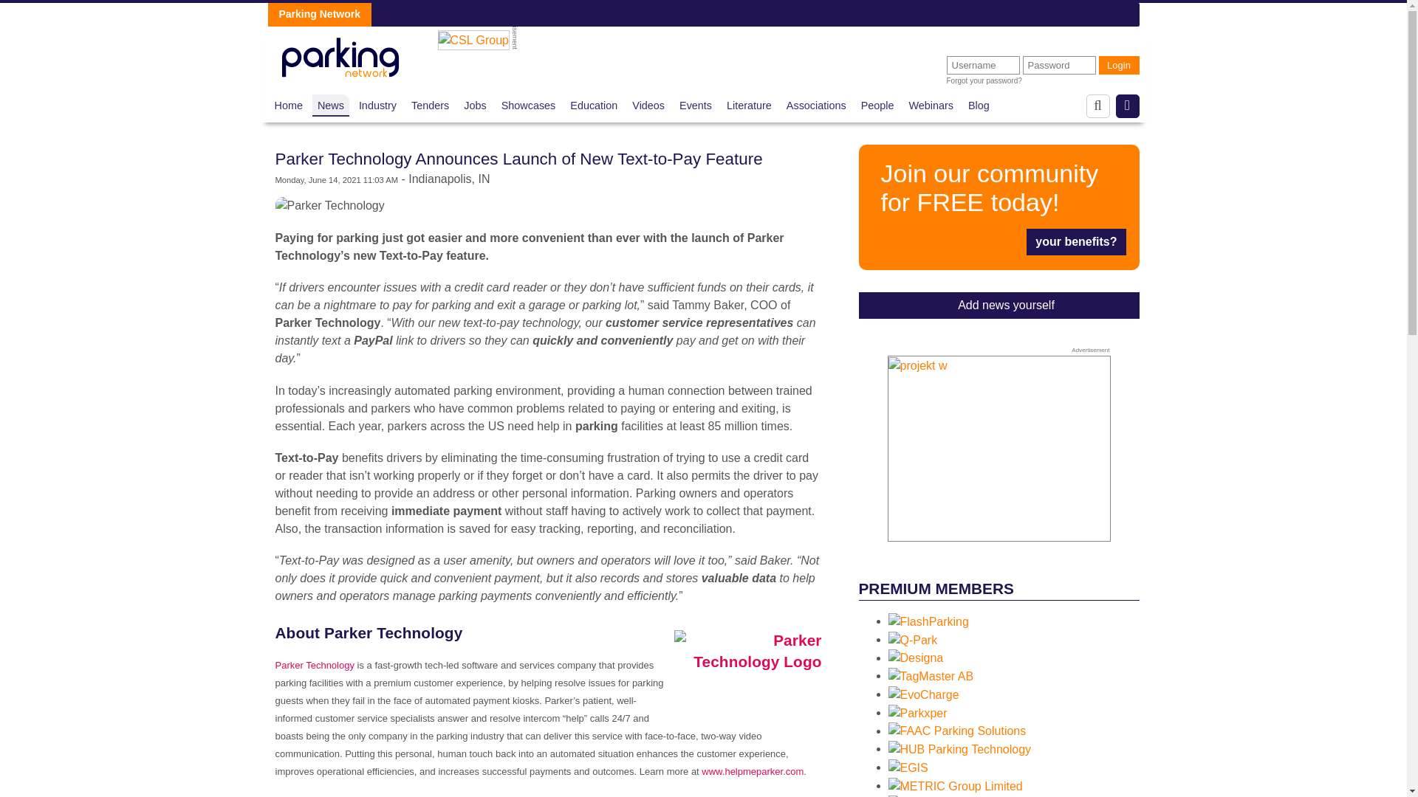 The height and width of the screenshot is (797, 1418). What do you see at coordinates (430, 105) in the screenshot?
I see `Tenders` at bounding box center [430, 105].